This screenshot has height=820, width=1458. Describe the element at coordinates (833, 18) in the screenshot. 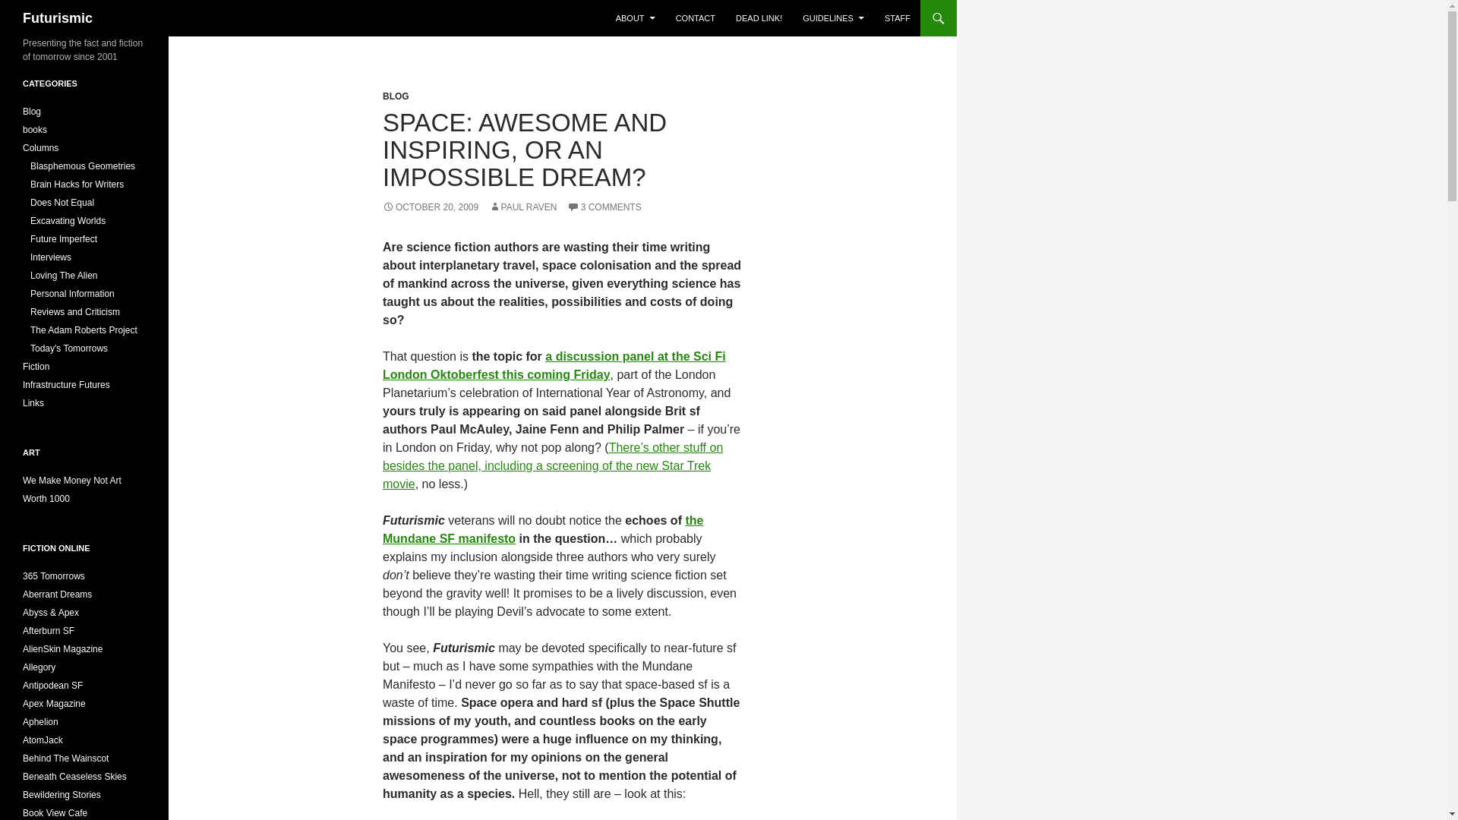

I see `GUIDELINES` at that location.